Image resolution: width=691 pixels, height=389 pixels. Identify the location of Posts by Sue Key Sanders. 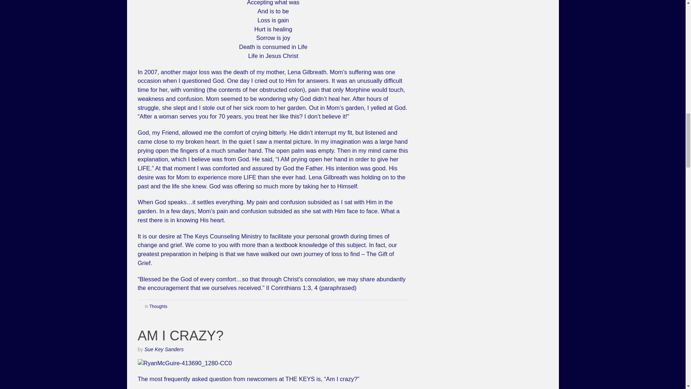
(164, 349).